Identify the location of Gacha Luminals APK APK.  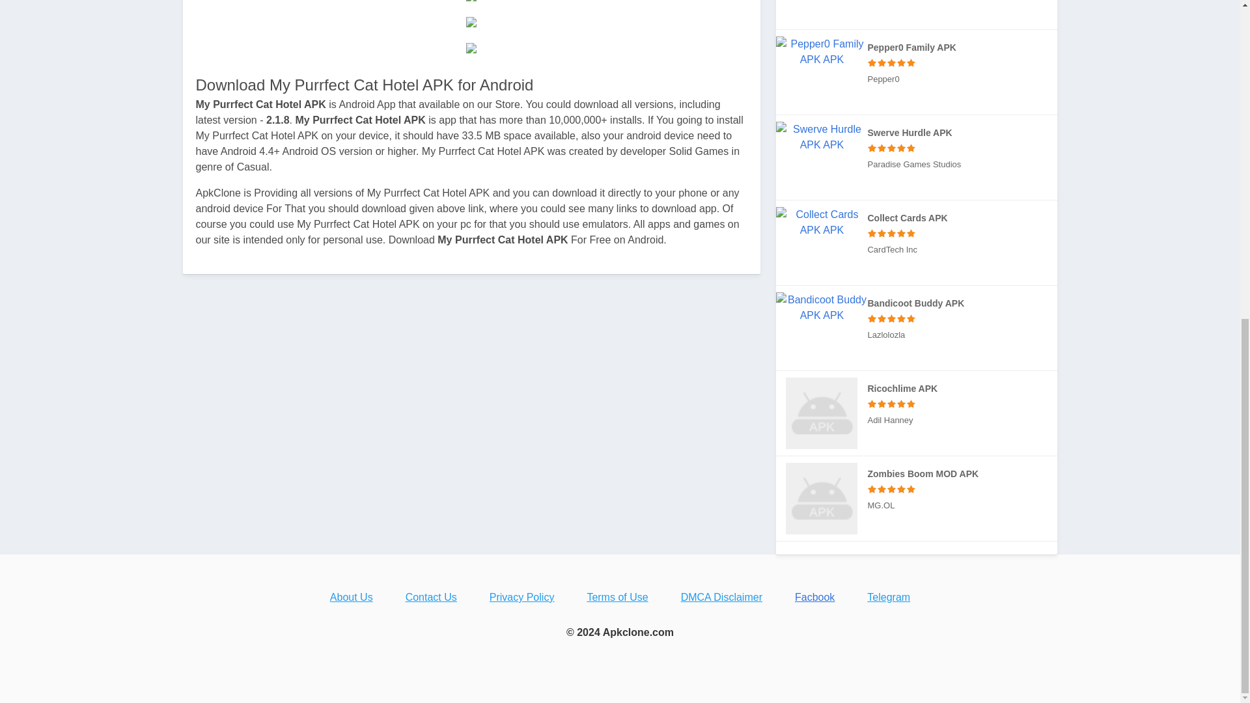
(917, 14).